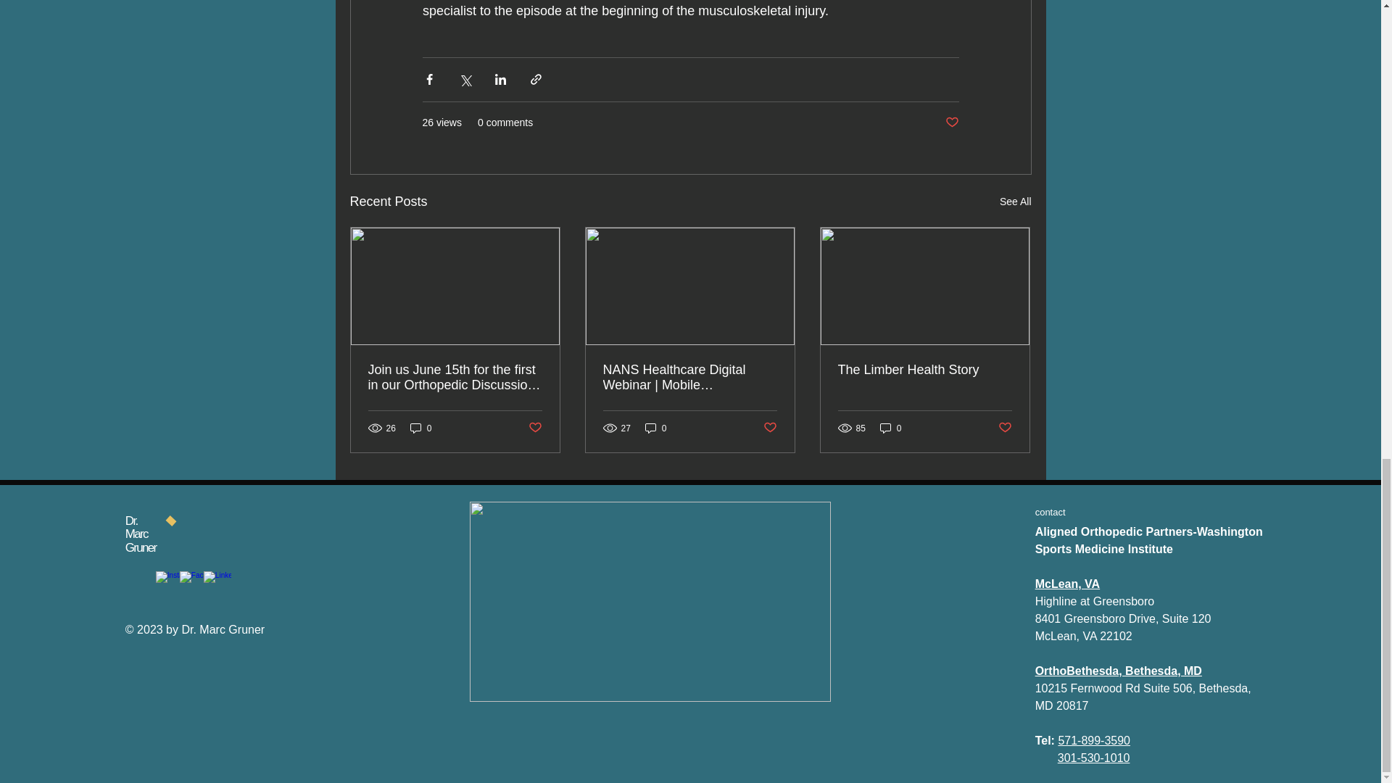 This screenshot has width=1392, height=783. I want to click on Post not marked as liked, so click(951, 123).